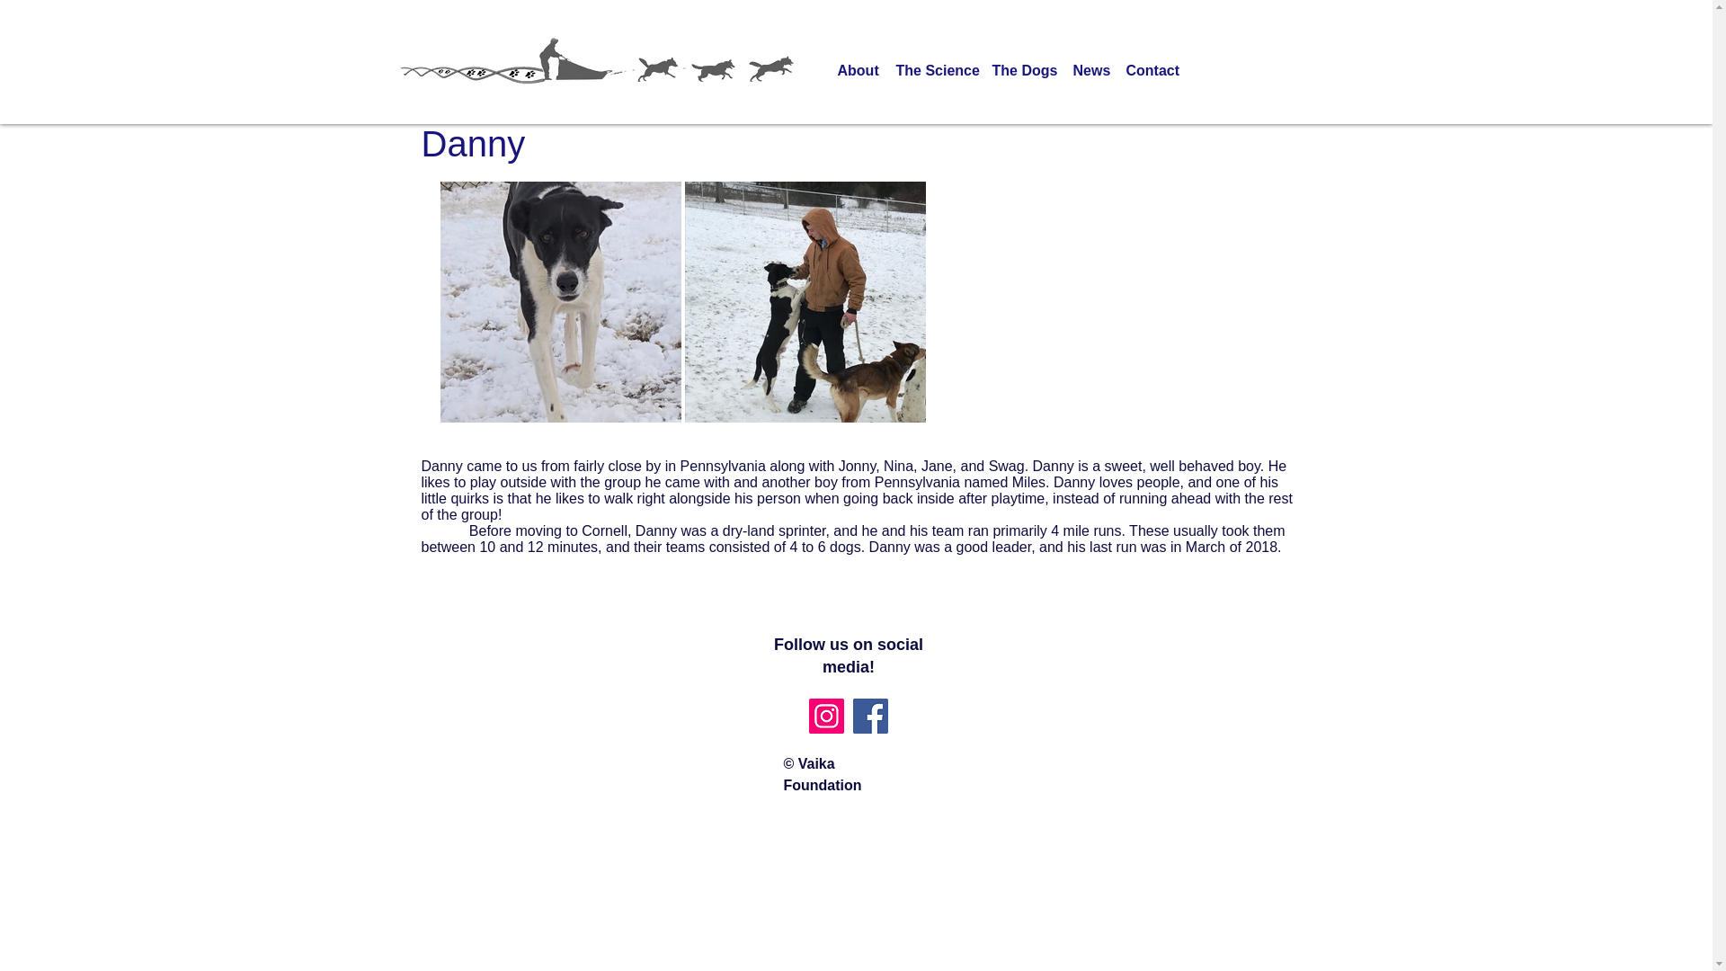 Image resolution: width=1726 pixels, height=971 pixels. Describe the element at coordinates (1090, 70) in the screenshot. I see `News` at that location.